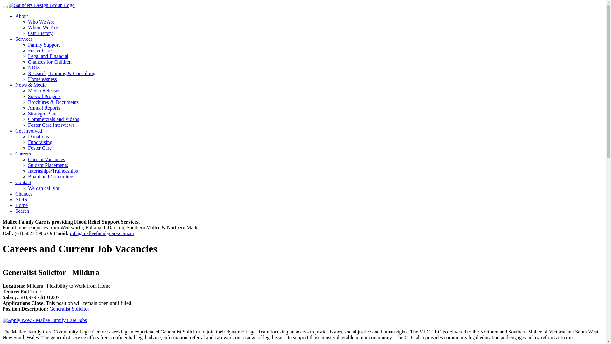 The height and width of the screenshot is (344, 611). I want to click on Get Involved, so click(29, 131).